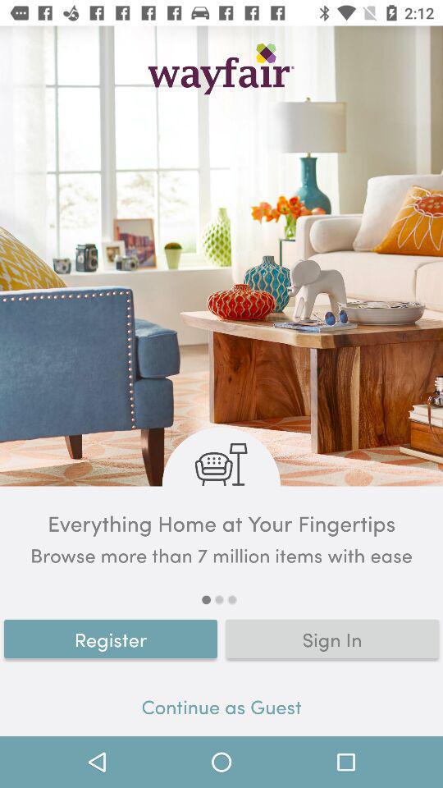 The width and height of the screenshot is (443, 788). Describe the element at coordinates (332, 639) in the screenshot. I see `open item above continue as guest` at that location.